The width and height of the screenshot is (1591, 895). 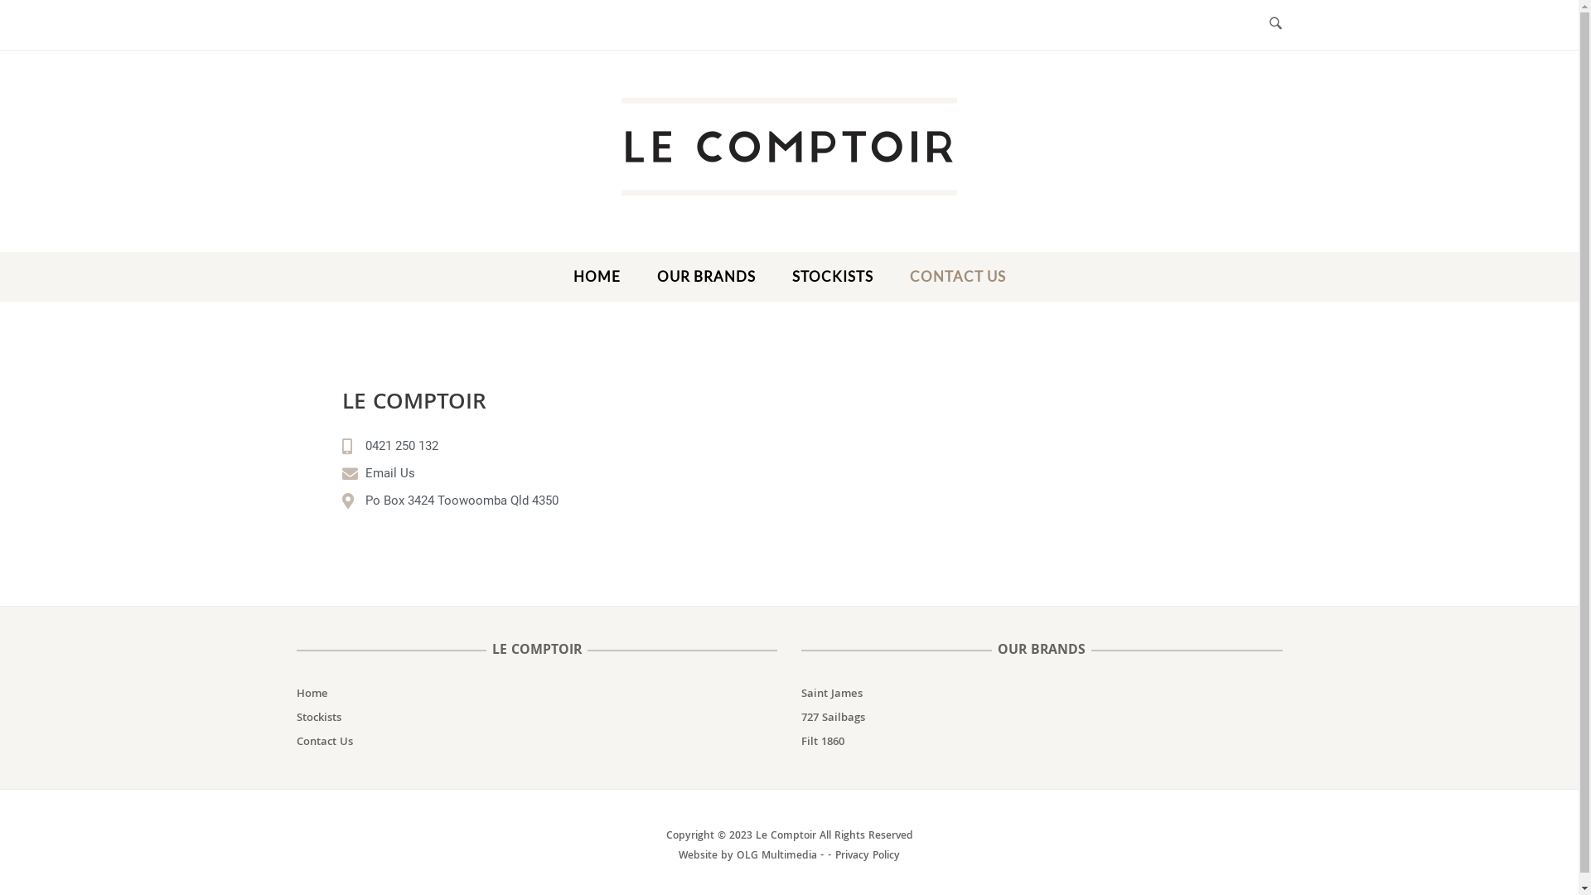 What do you see at coordinates (706, 279) in the screenshot?
I see `OUR BRANDS` at bounding box center [706, 279].